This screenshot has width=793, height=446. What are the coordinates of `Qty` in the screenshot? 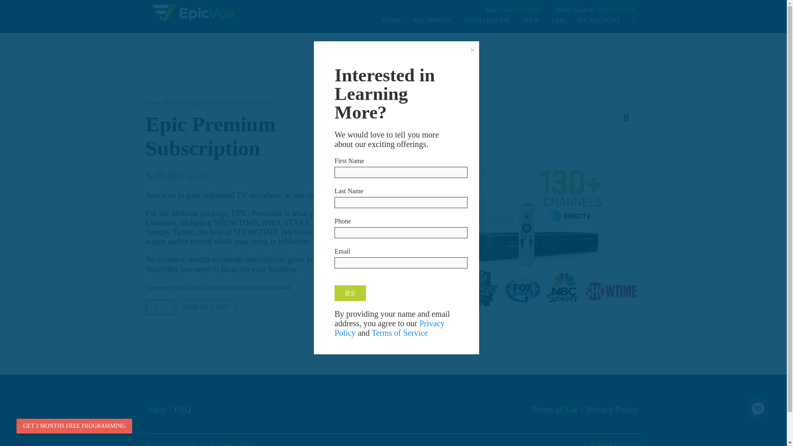 It's located at (159, 307).